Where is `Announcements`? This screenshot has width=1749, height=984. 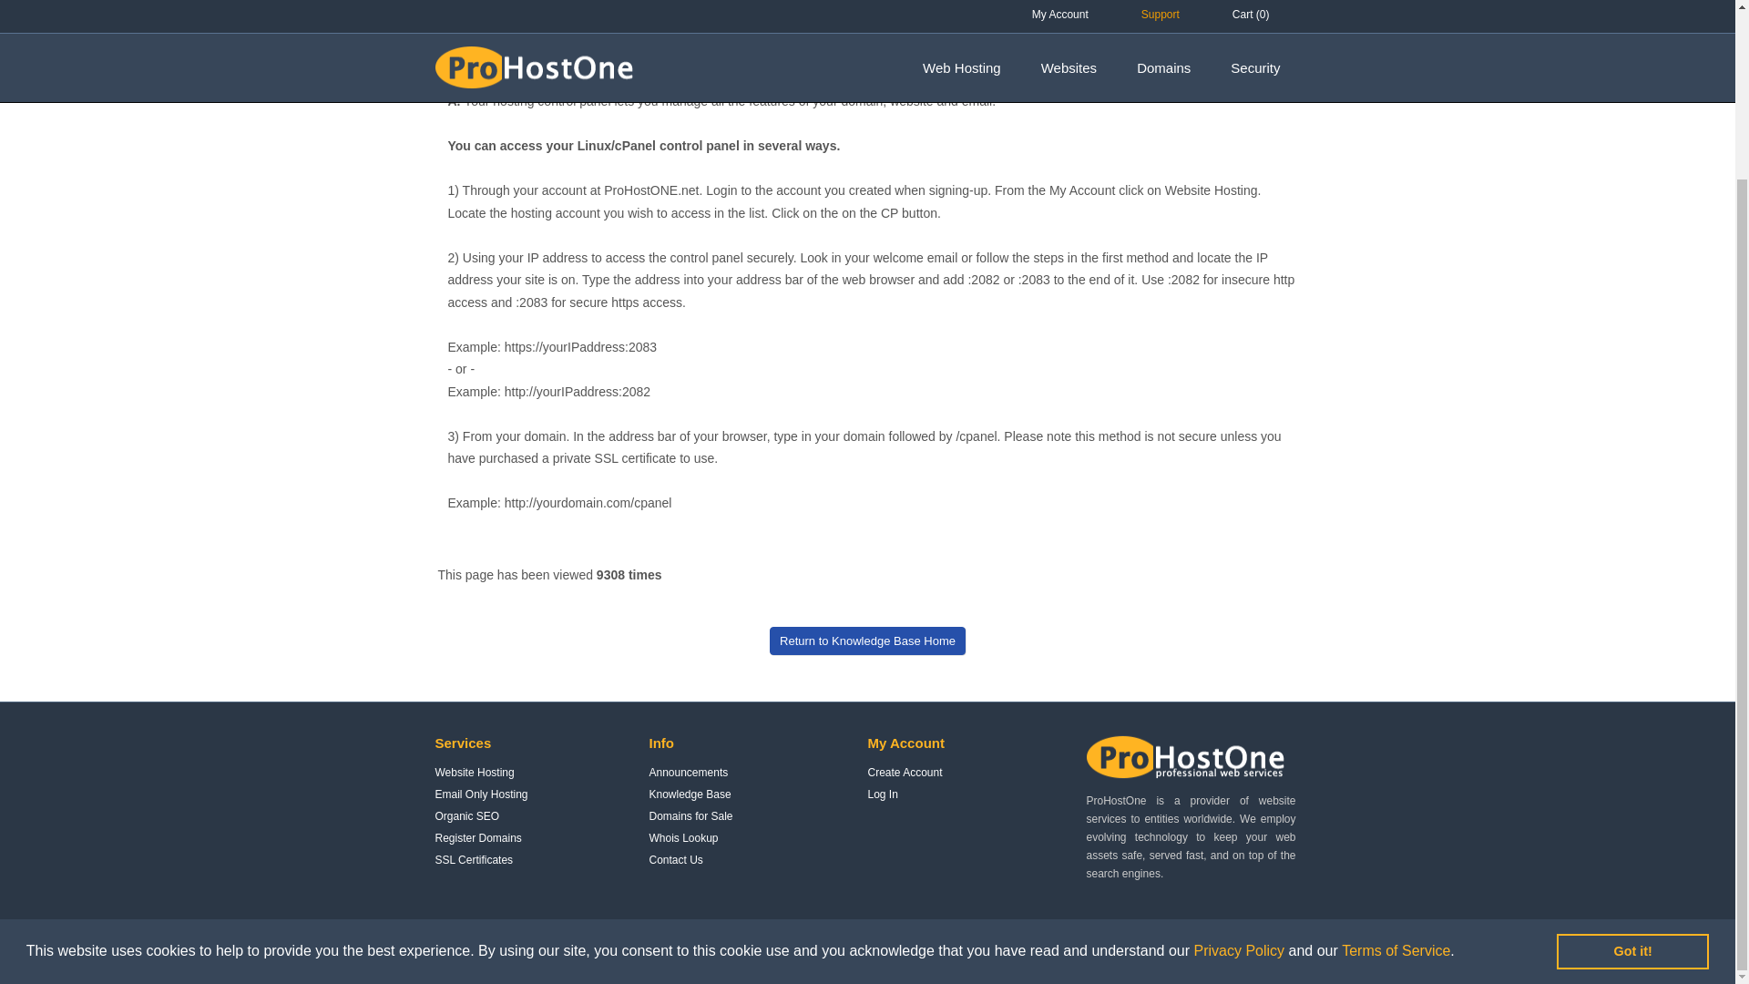
Announcements is located at coordinates (688, 773).